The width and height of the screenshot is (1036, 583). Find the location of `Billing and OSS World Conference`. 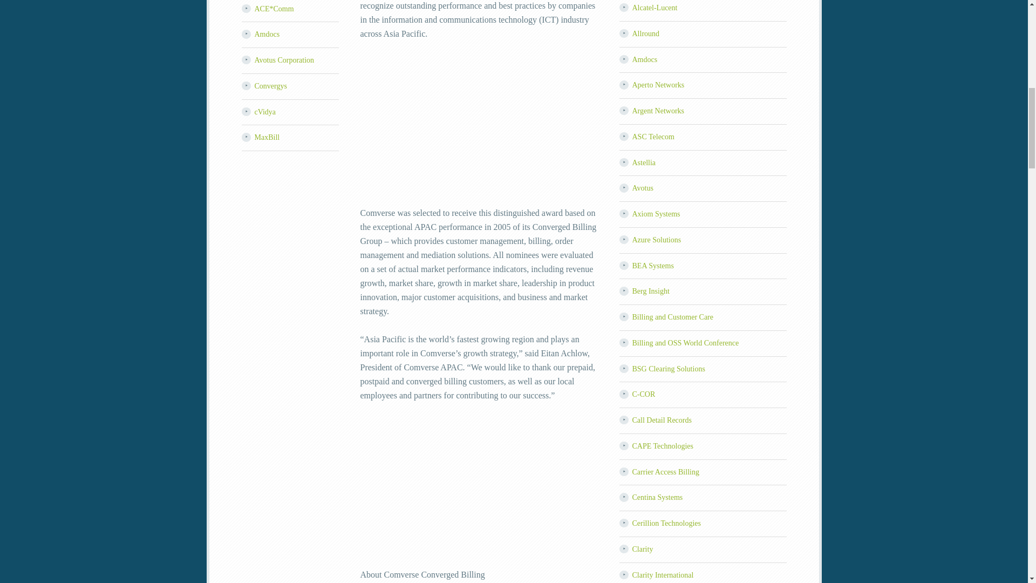

Billing and OSS World Conference is located at coordinates (685, 342).